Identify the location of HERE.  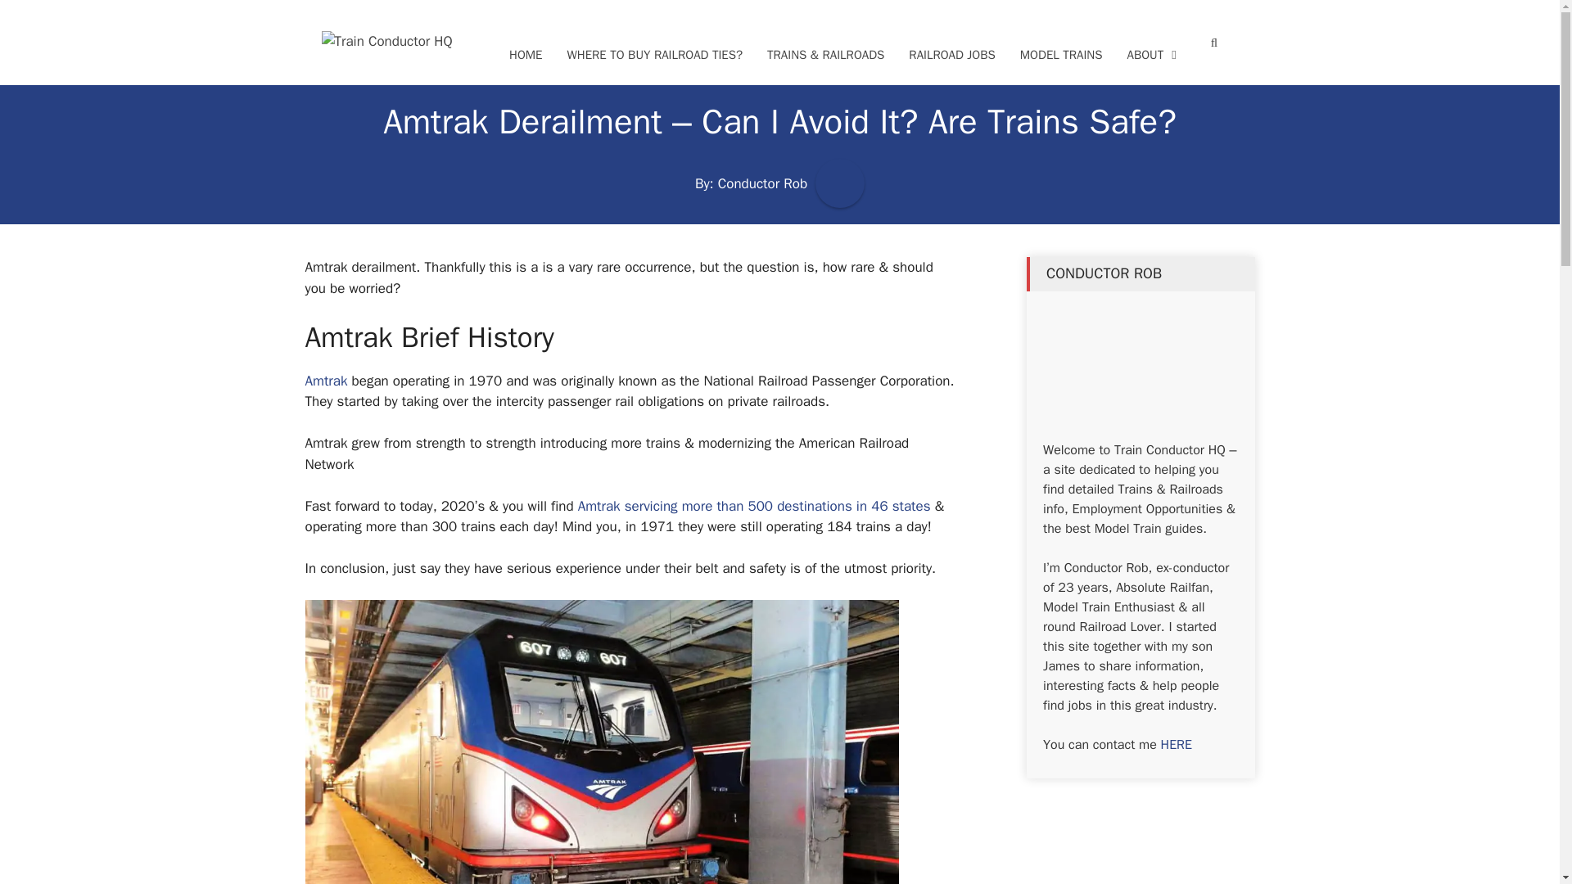
(1176, 745).